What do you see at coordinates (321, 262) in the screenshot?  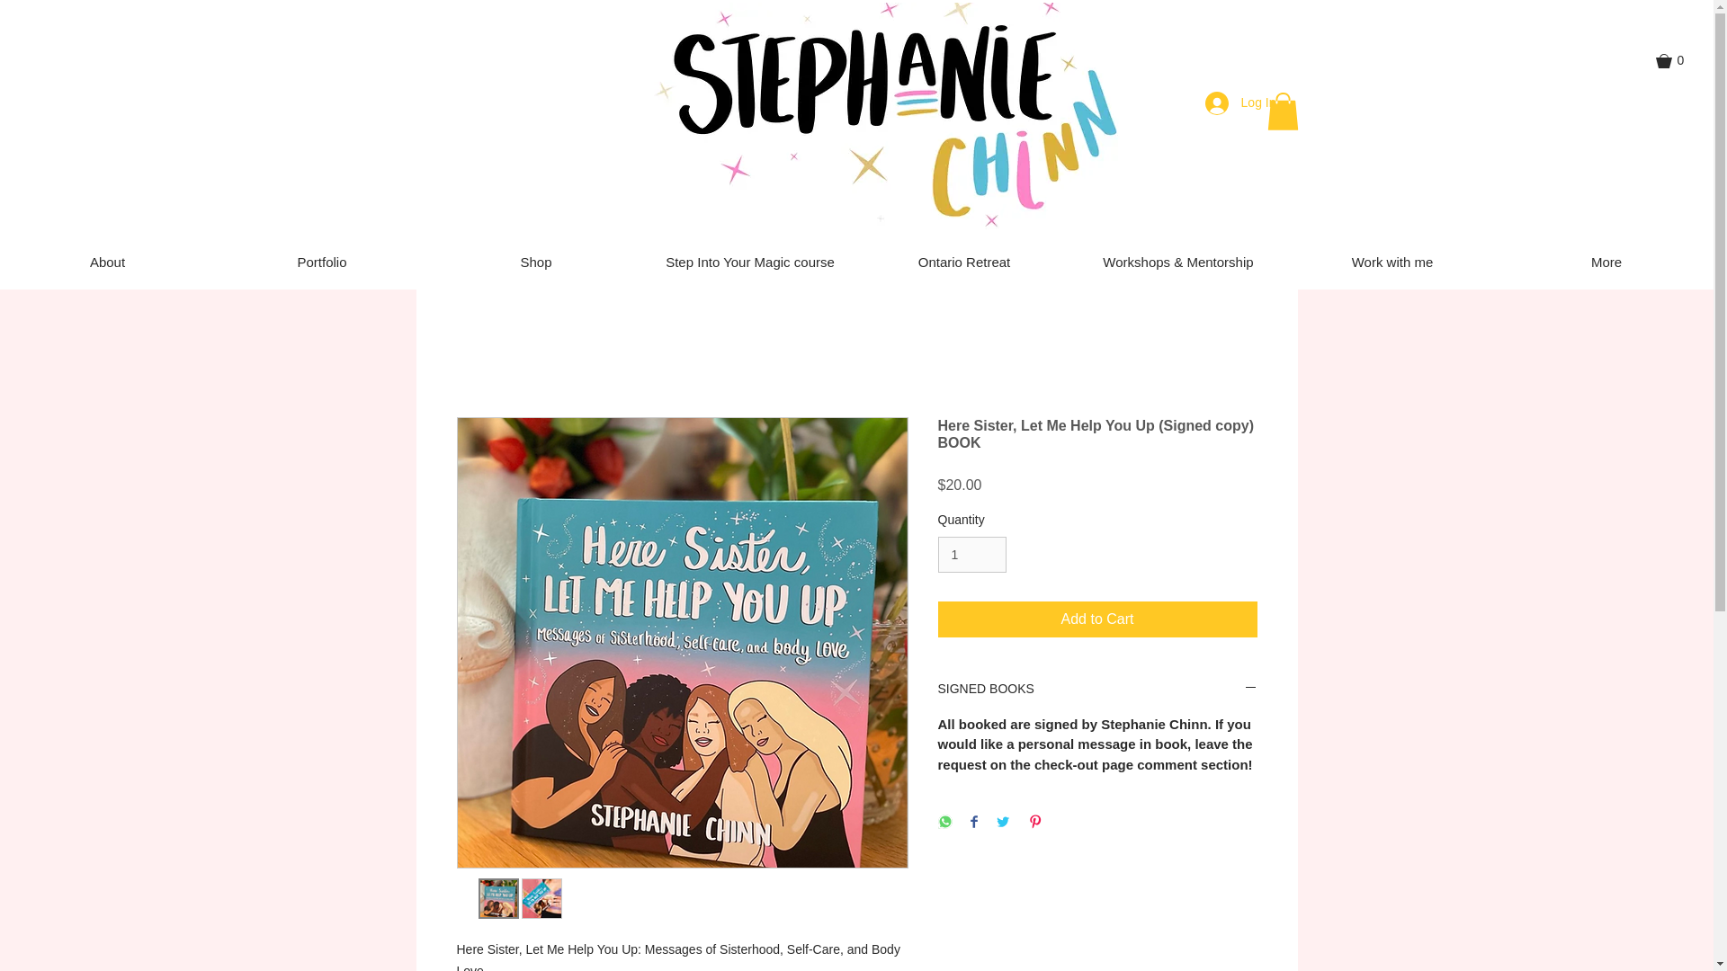 I see `Portfolio` at bounding box center [321, 262].